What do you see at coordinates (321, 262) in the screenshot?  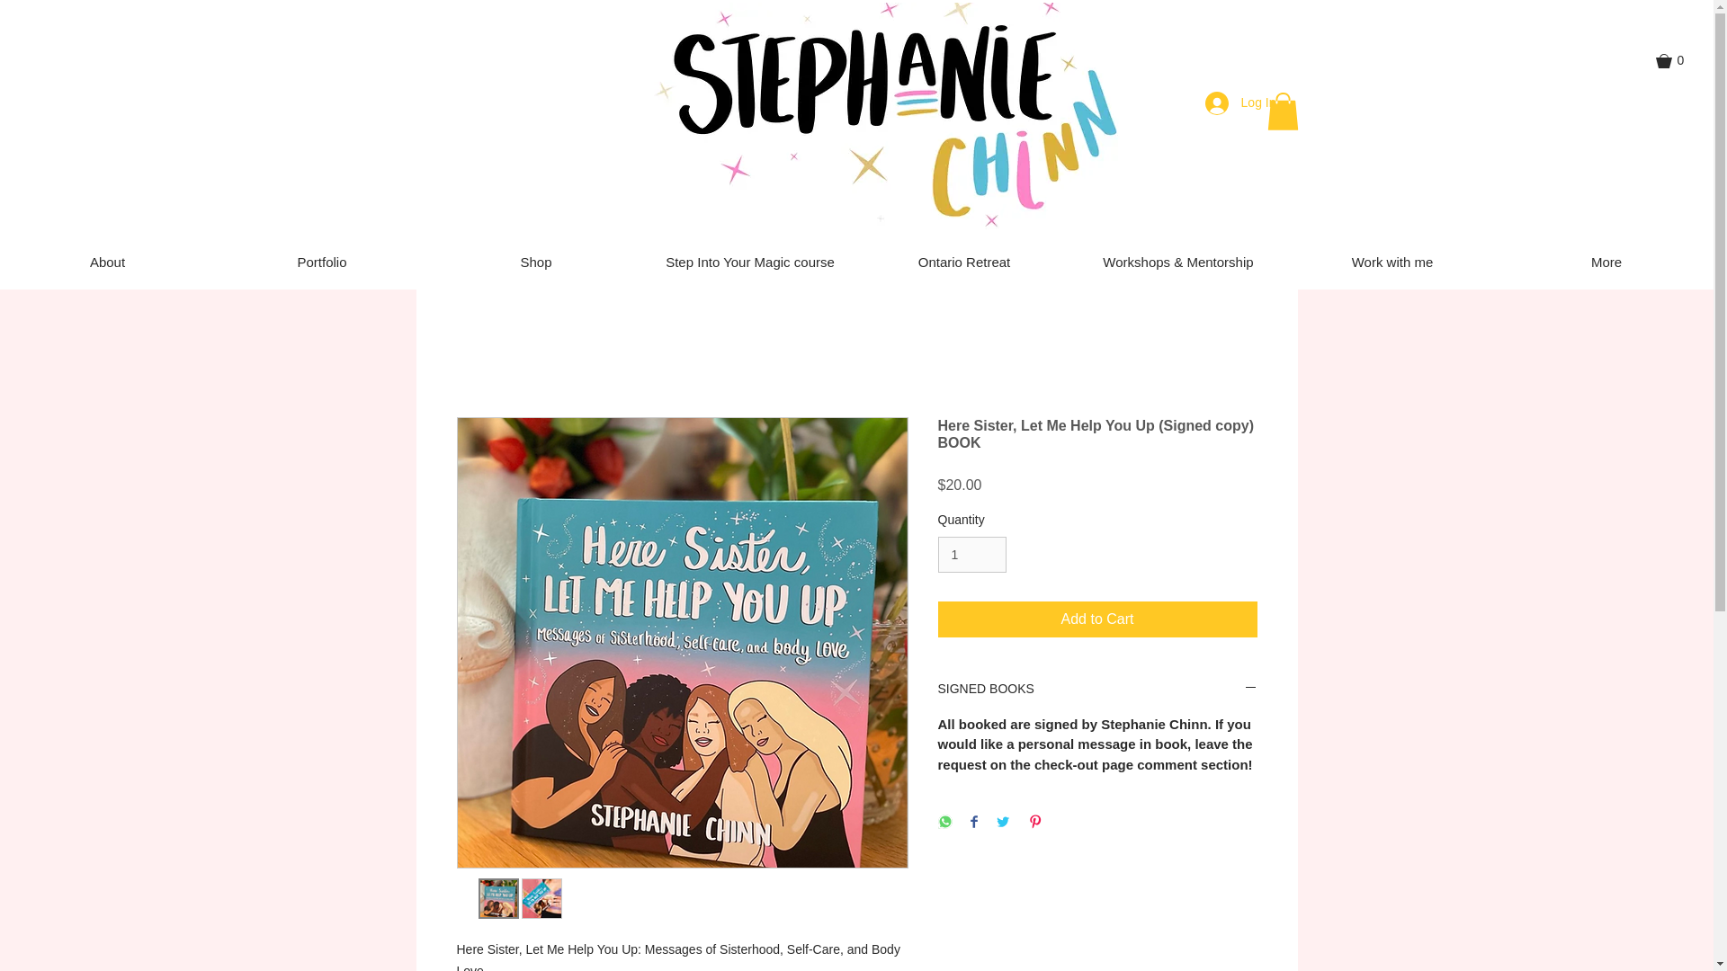 I see `Portfolio` at bounding box center [321, 262].